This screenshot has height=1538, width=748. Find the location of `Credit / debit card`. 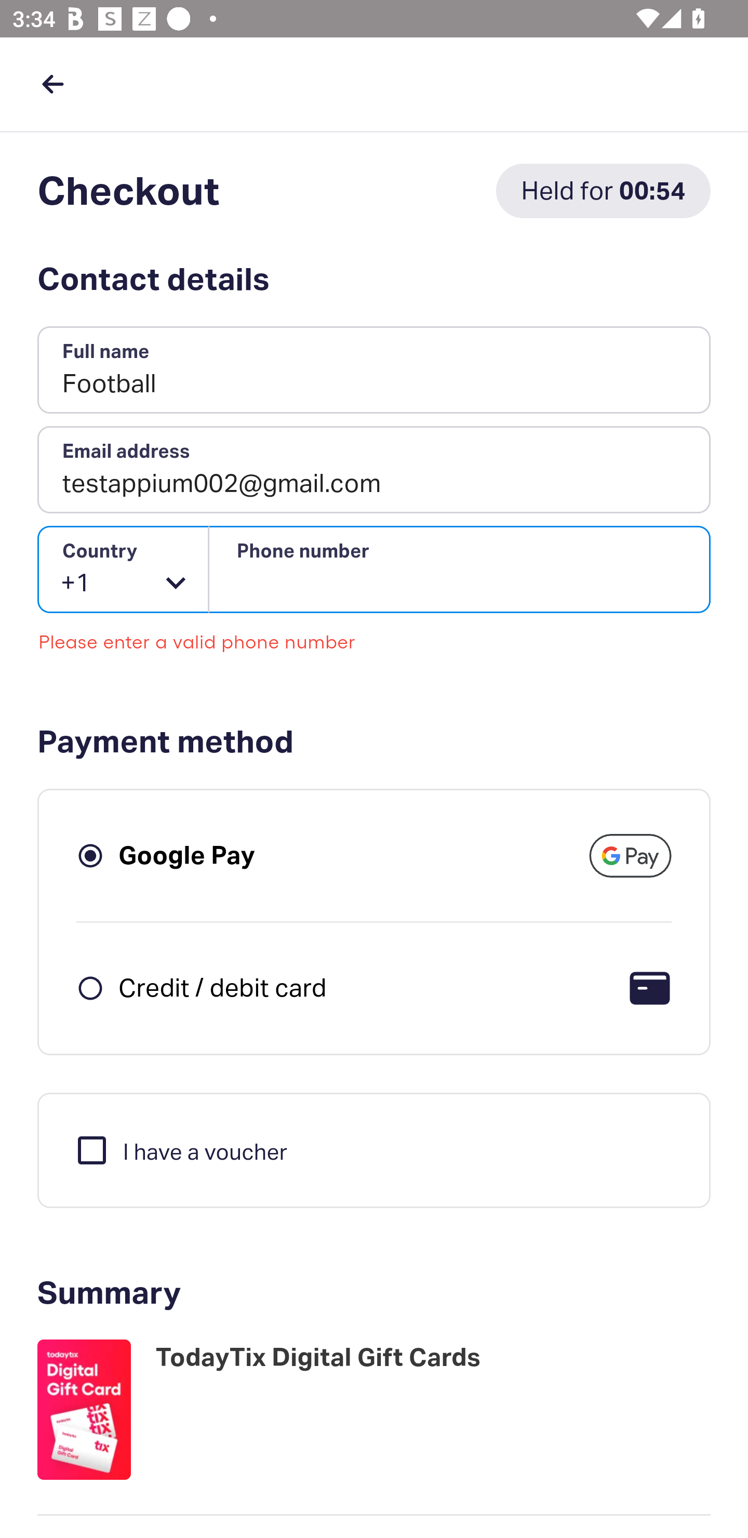

Credit / debit card is located at coordinates (222, 987).